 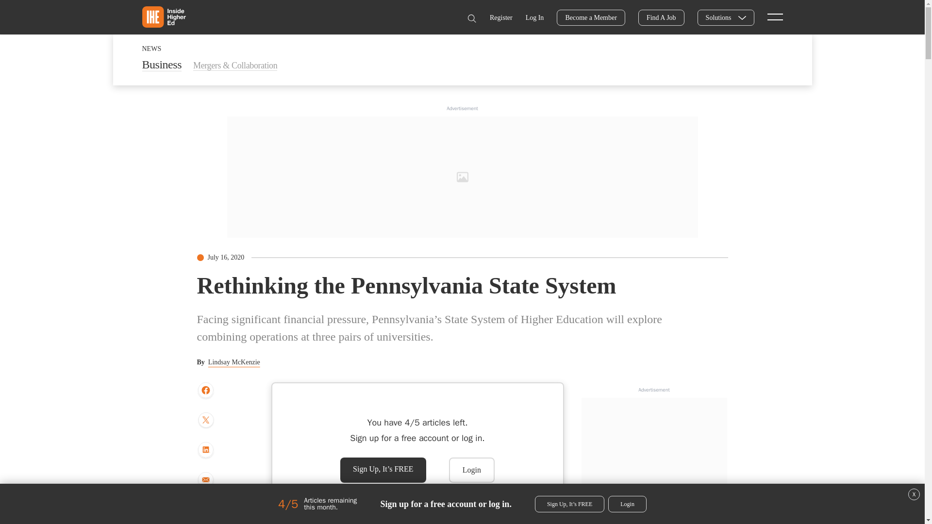 What do you see at coordinates (205, 450) in the screenshot?
I see `share to Linkedin` at bounding box center [205, 450].